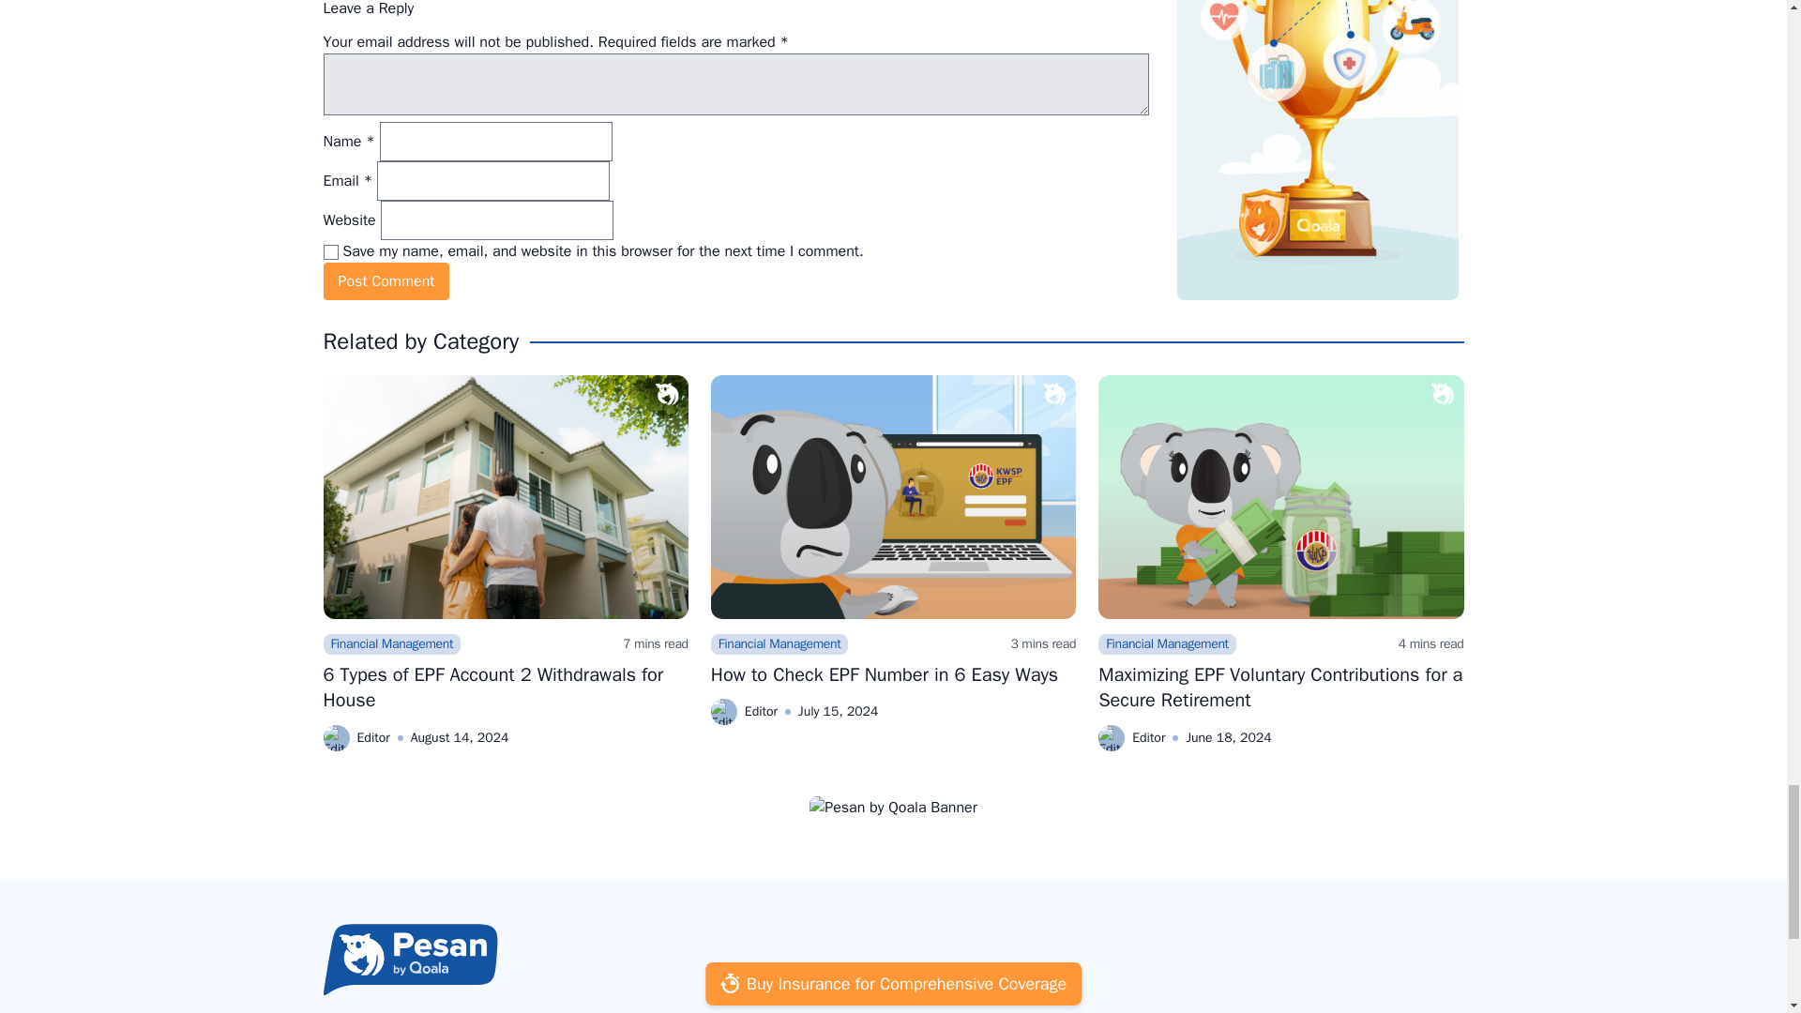 This screenshot has width=1801, height=1013. I want to click on yes, so click(330, 251).